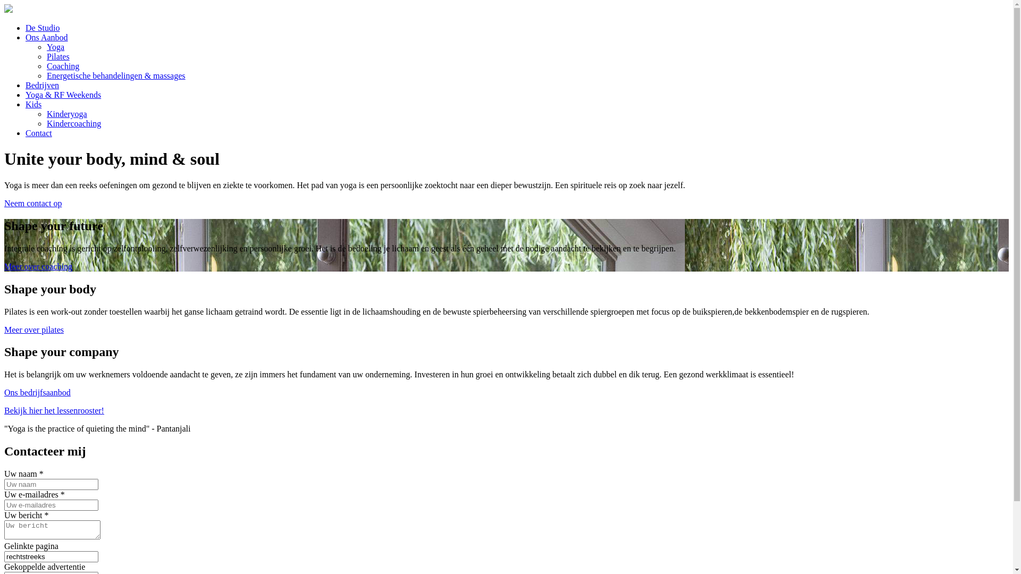 Image resolution: width=1021 pixels, height=574 pixels. What do you see at coordinates (63, 95) in the screenshot?
I see `Yoga & RF Weekends` at bounding box center [63, 95].